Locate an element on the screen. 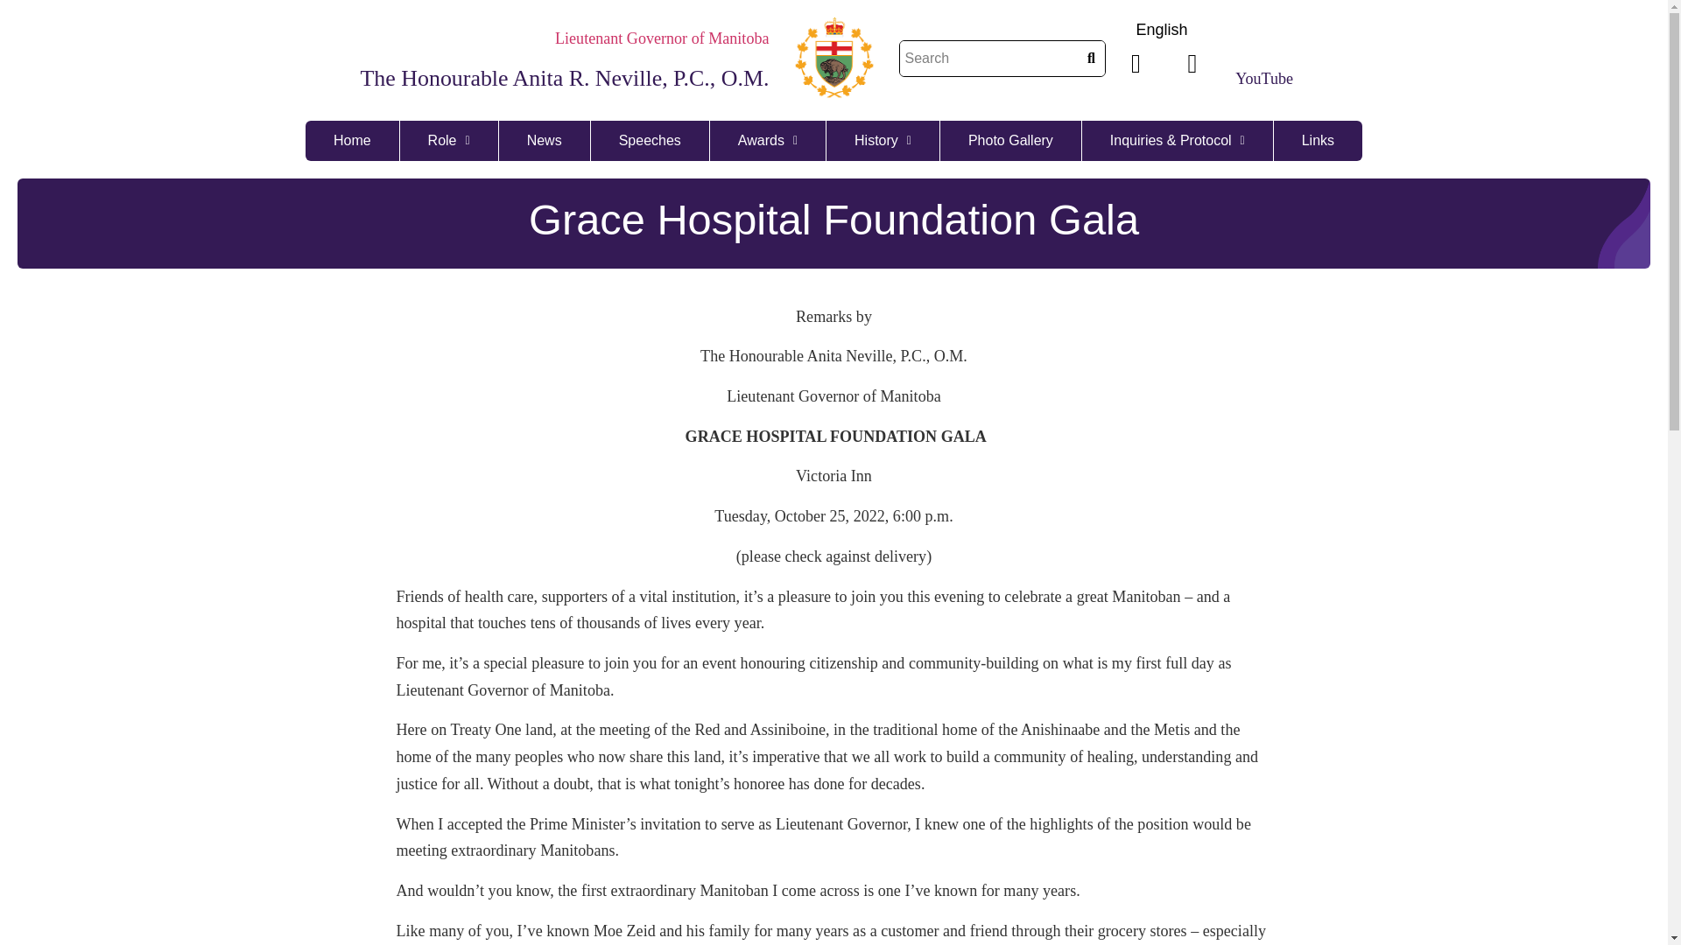  English is located at coordinates (1161, 30).